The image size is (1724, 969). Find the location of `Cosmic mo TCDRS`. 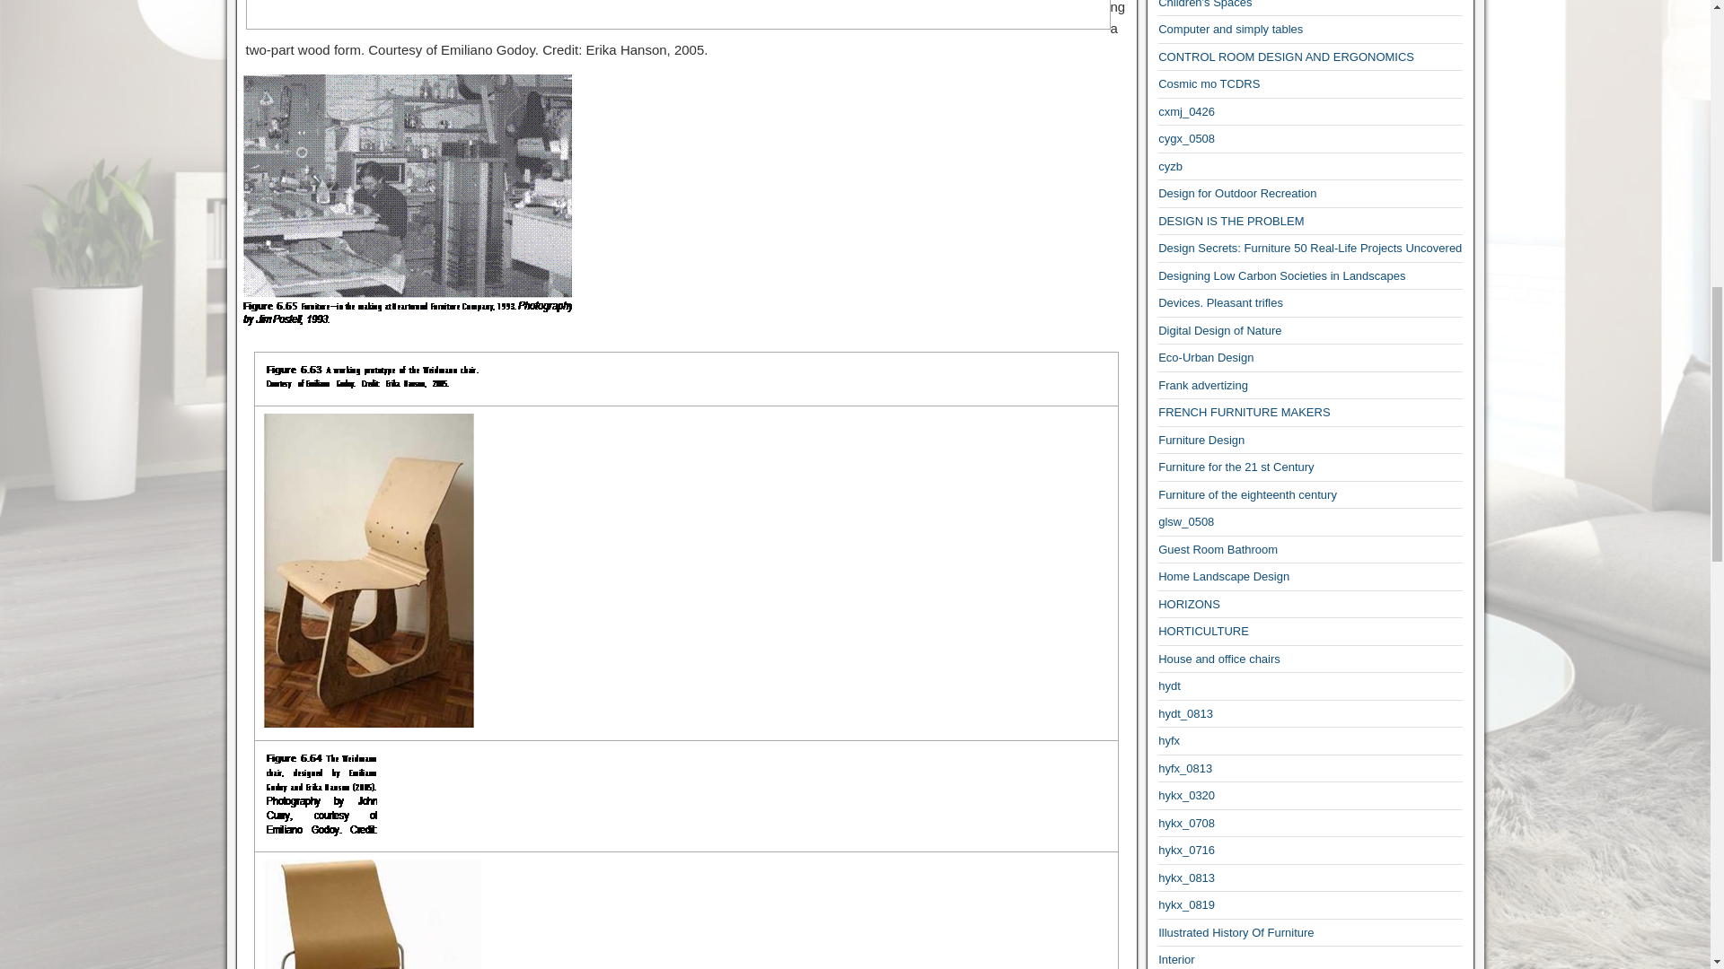

Cosmic mo TCDRS is located at coordinates (1209, 84).